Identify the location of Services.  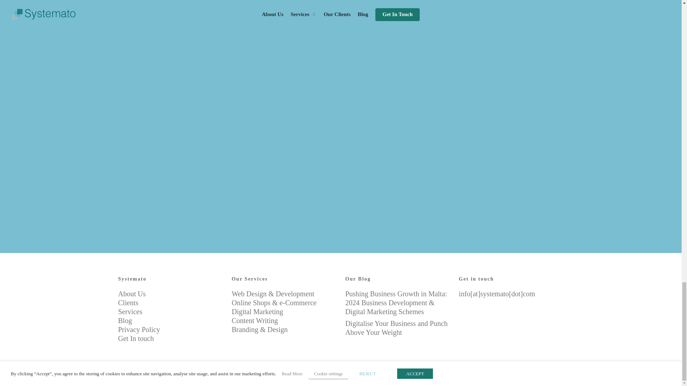
(130, 312).